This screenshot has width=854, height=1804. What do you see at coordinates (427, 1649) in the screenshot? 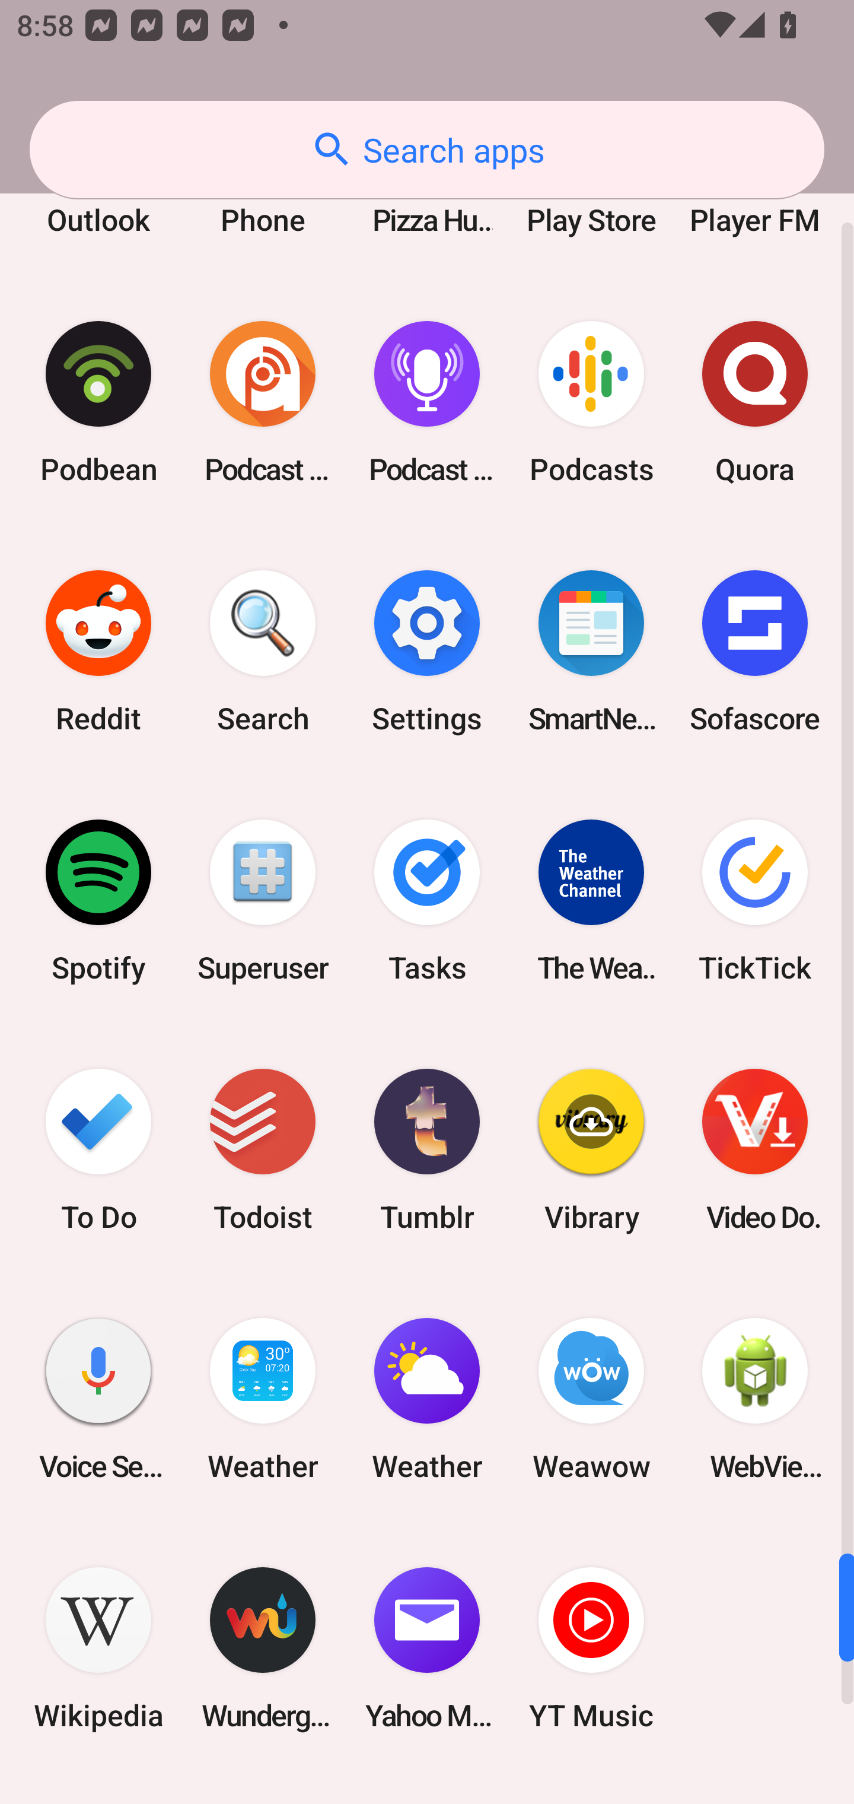
I see `Yahoo Mail` at bounding box center [427, 1649].